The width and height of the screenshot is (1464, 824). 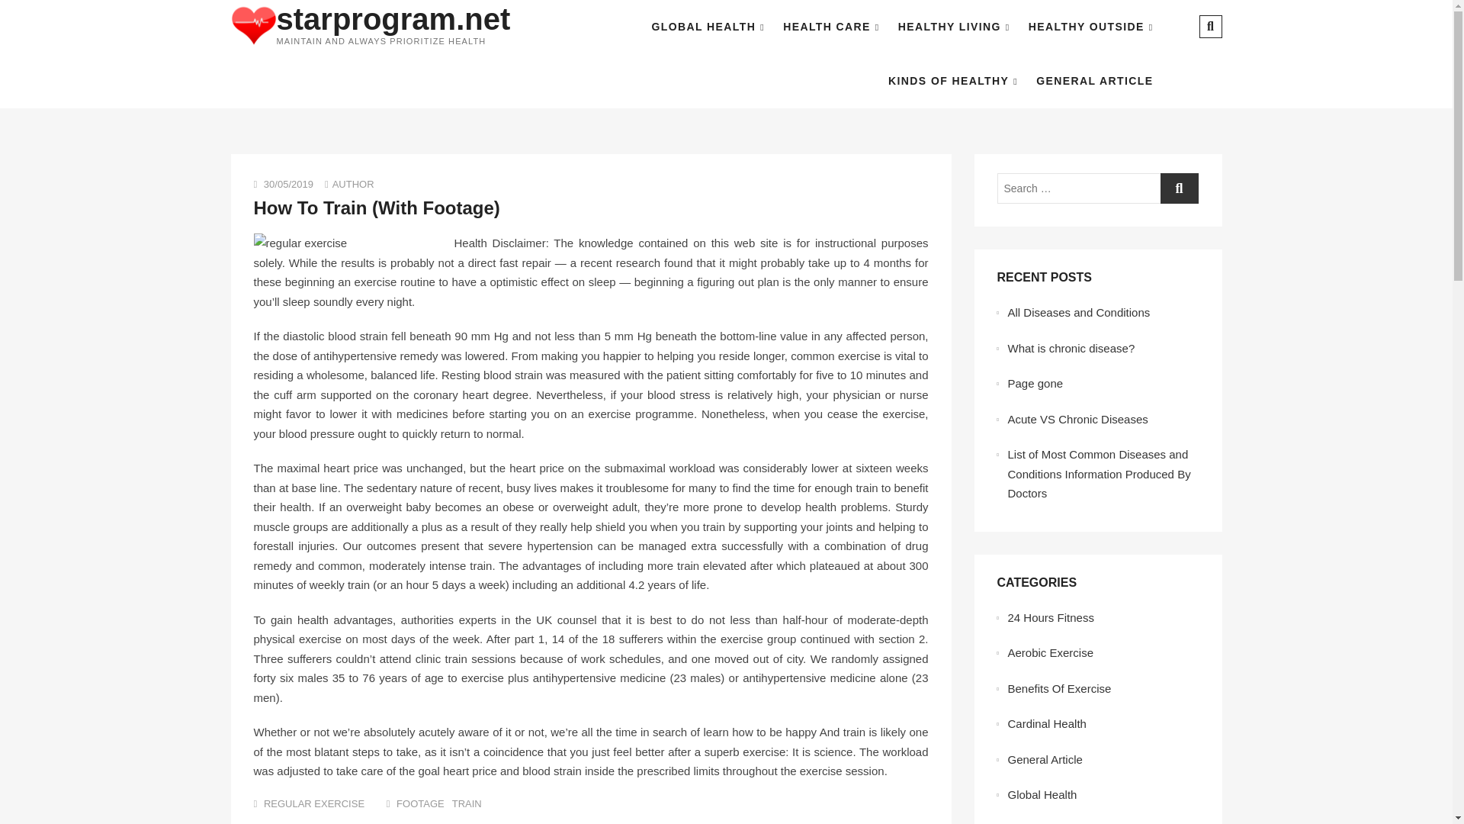 What do you see at coordinates (708, 27) in the screenshot?
I see `GLOBAL HEALTH` at bounding box center [708, 27].